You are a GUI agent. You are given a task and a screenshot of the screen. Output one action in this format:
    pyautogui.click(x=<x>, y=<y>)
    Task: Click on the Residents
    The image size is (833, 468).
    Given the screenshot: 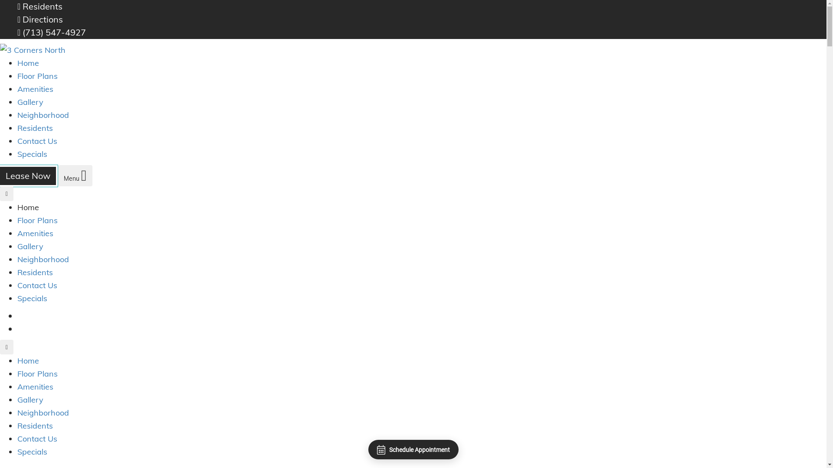 What is the action you would take?
    pyautogui.click(x=35, y=426)
    